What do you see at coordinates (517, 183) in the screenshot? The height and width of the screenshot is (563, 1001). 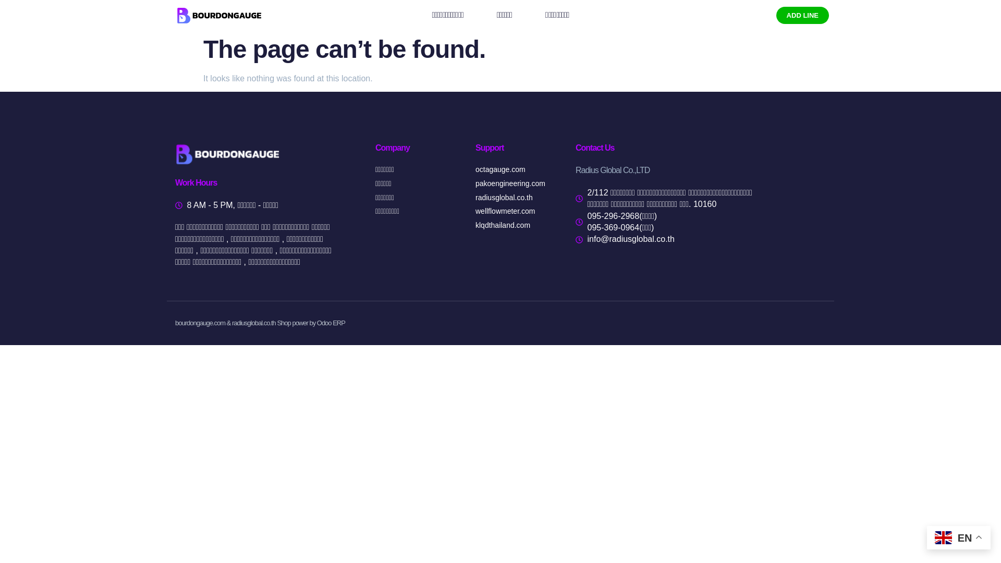 I see `pakoengineering.com` at bounding box center [517, 183].